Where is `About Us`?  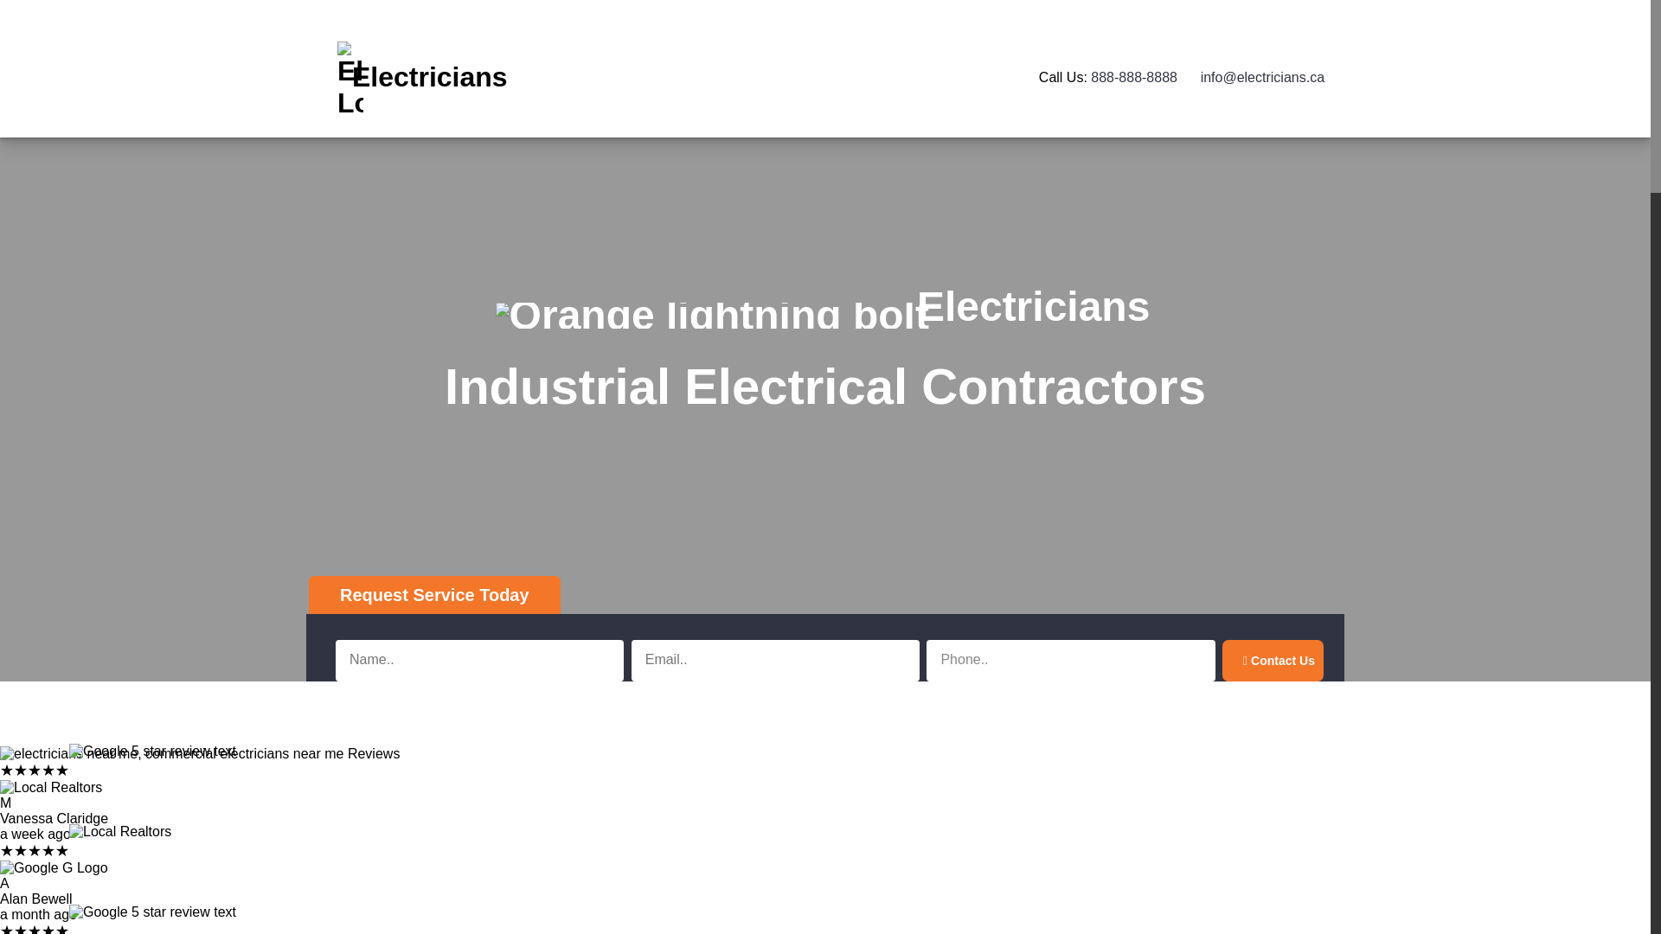
About Us is located at coordinates (772, 76).